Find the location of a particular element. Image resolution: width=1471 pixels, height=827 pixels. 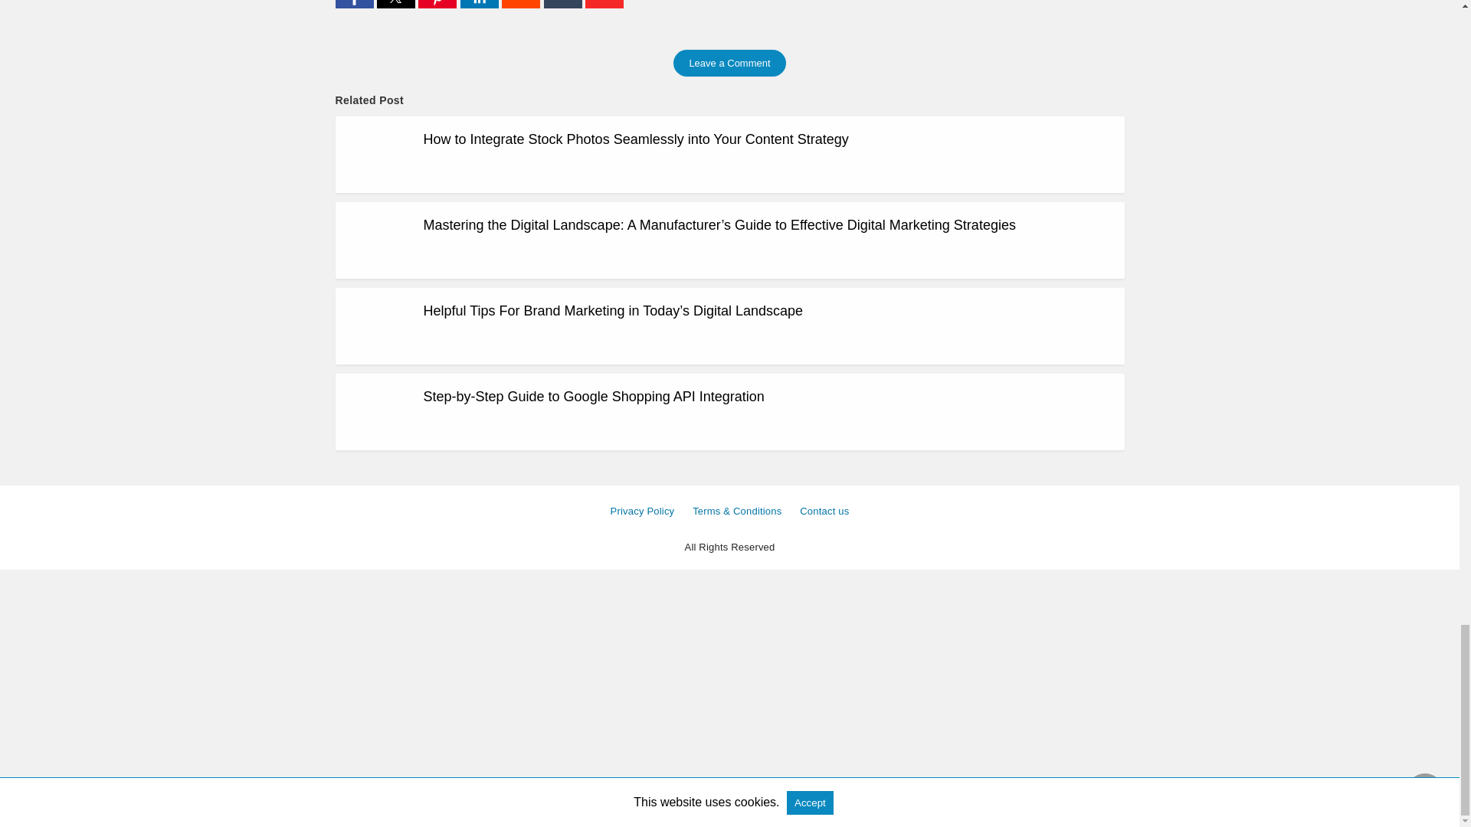

Privacy Policy is located at coordinates (642, 511).